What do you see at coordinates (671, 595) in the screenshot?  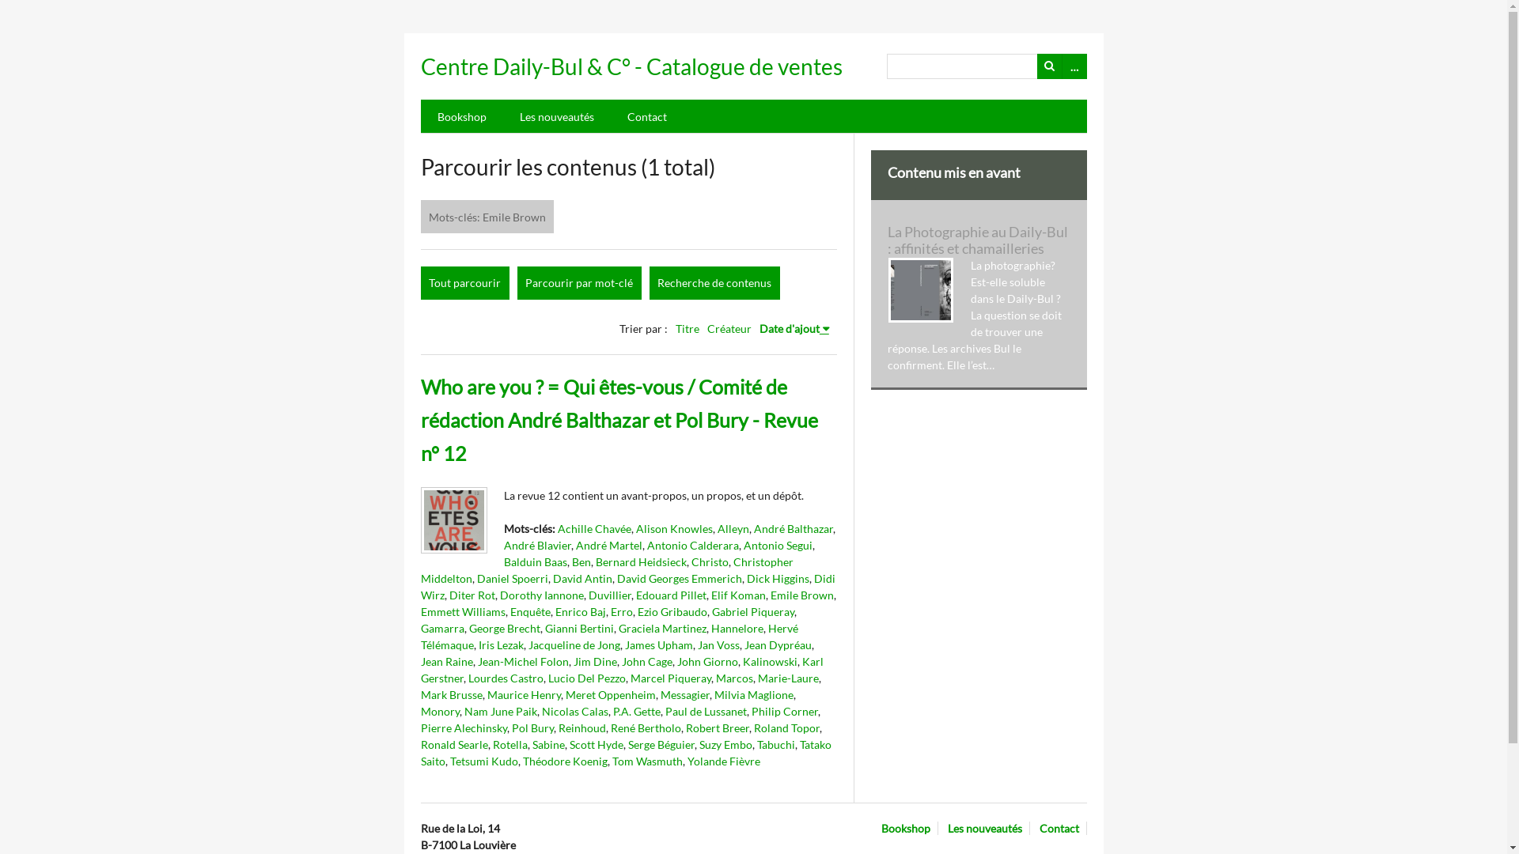 I see `Edouard Pillet` at bounding box center [671, 595].